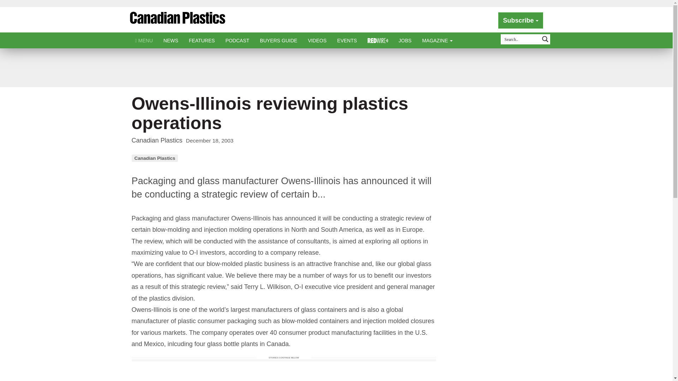 This screenshot has width=678, height=381. What do you see at coordinates (336, 67) in the screenshot?
I see `3rd party ad content` at bounding box center [336, 67].